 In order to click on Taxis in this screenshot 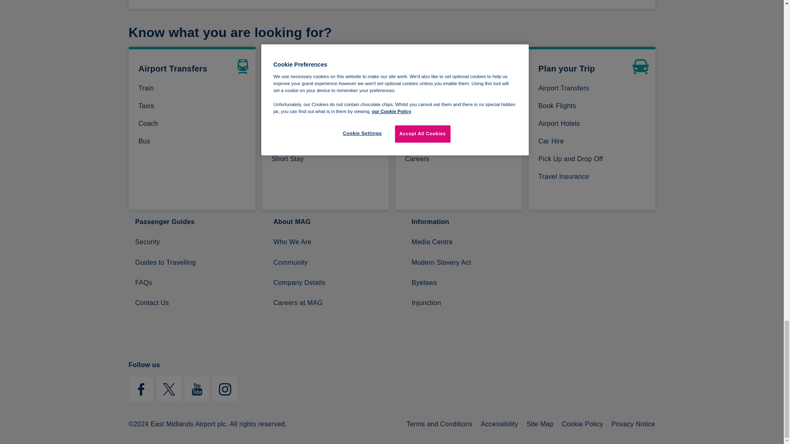, I will do `click(193, 106)`.